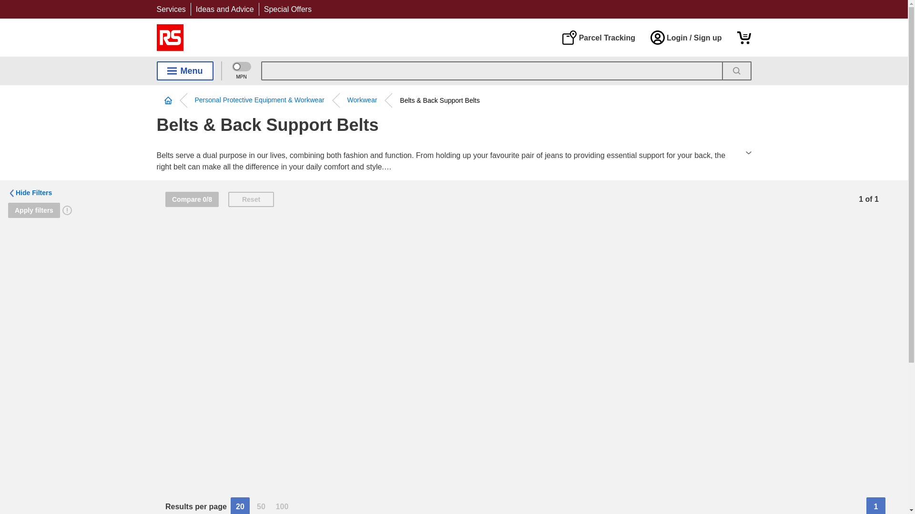  Describe the element at coordinates (185, 70) in the screenshot. I see `Menu` at that location.